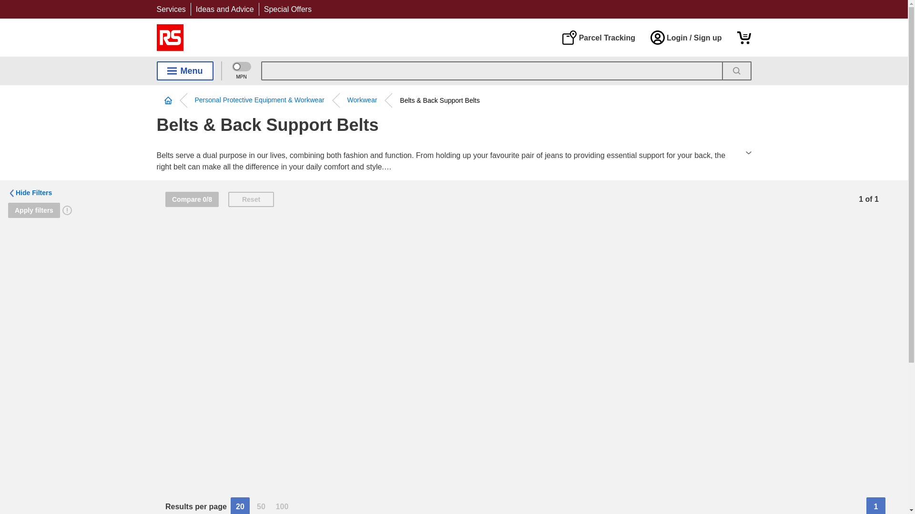  Describe the element at coordinates (185, 70) in the screenshot. I see `Menu` at that location.